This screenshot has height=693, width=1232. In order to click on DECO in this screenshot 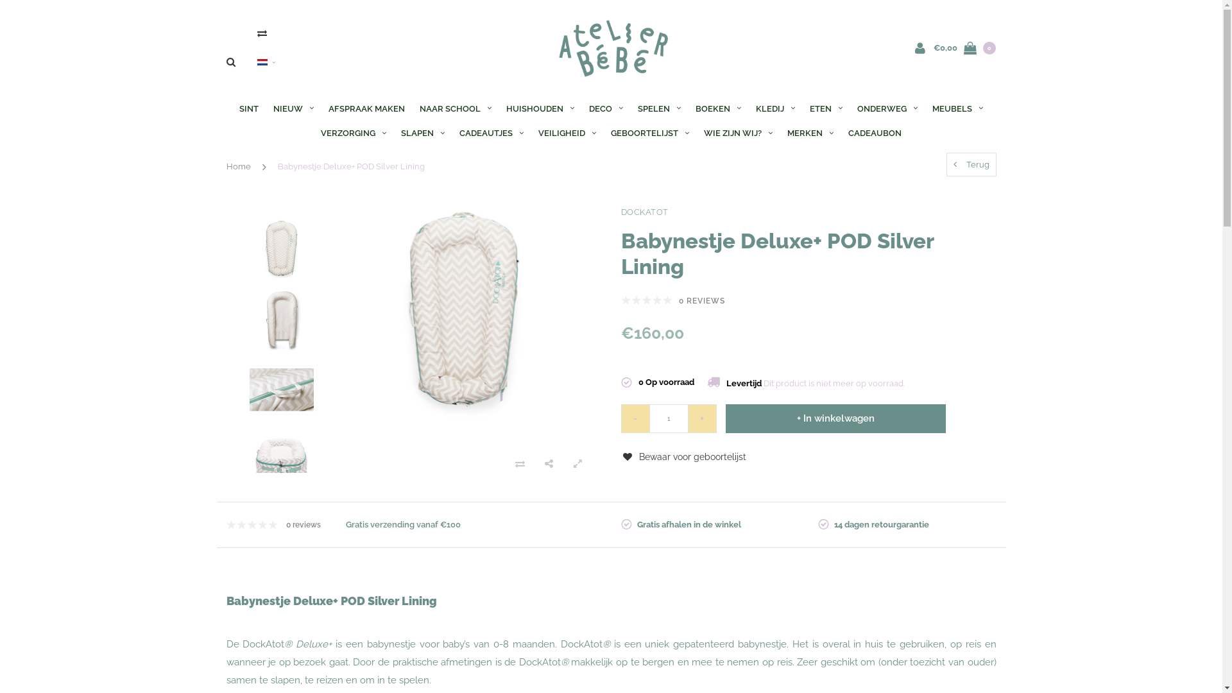, I will do `click(606, 109)`.